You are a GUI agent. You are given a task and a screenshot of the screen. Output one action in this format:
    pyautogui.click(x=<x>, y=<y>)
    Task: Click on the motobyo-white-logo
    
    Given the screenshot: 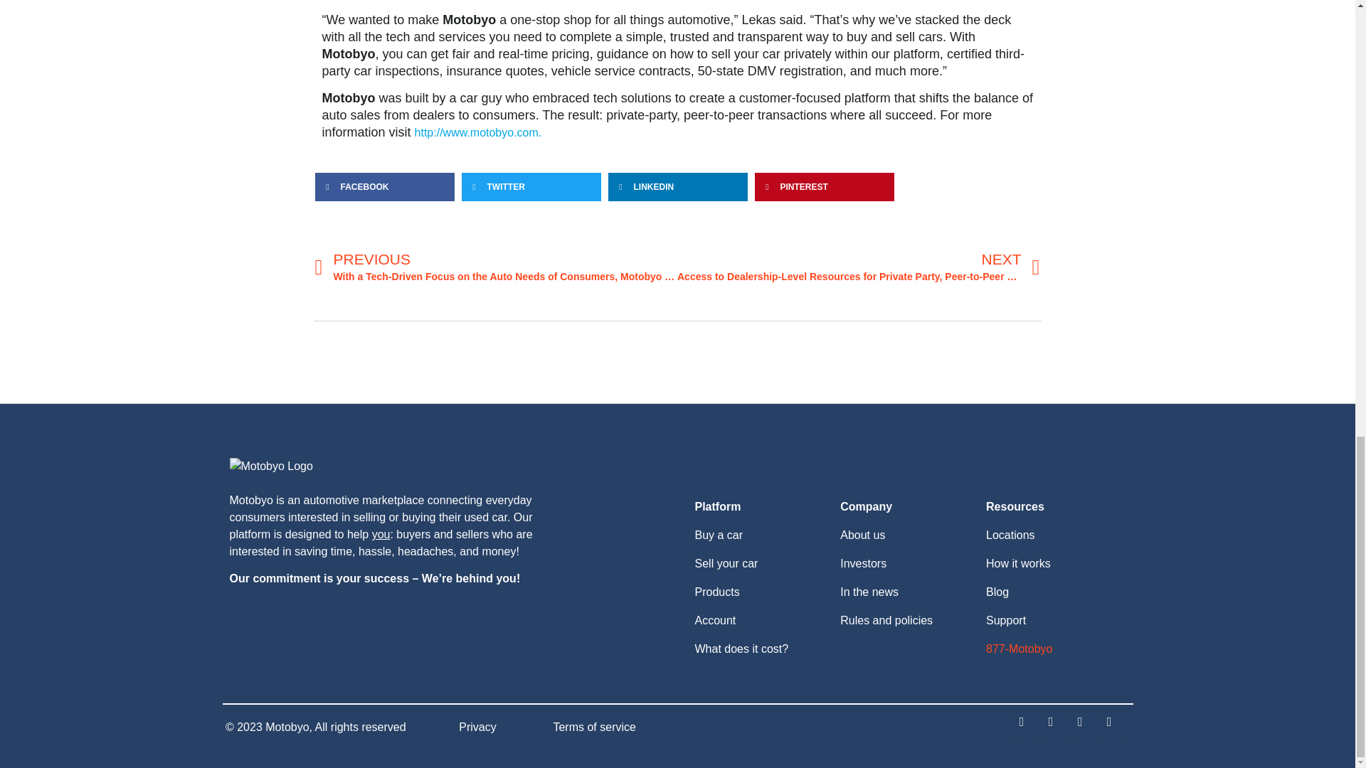 What is the action you would take?
    pyautogui.click(x=270, y=466)
    